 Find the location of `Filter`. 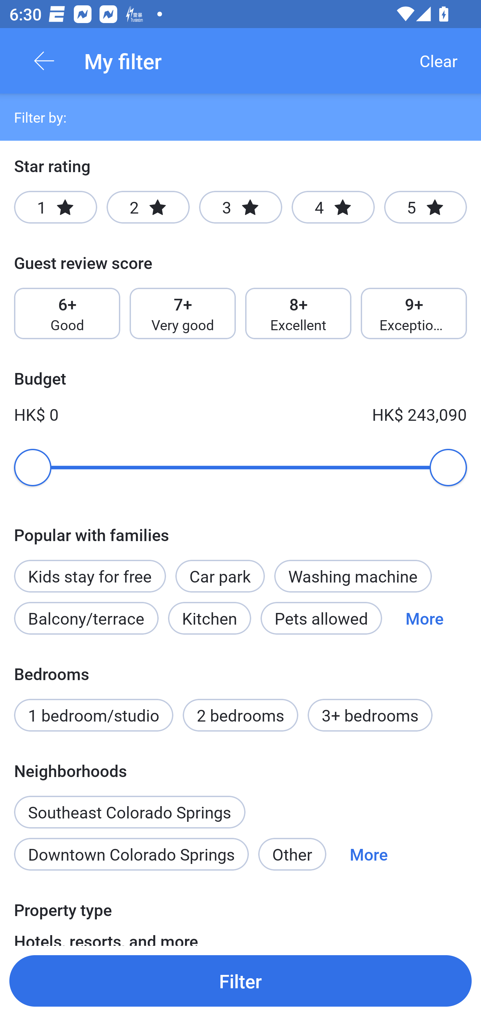

Filter is located at coordinates (240, 981).